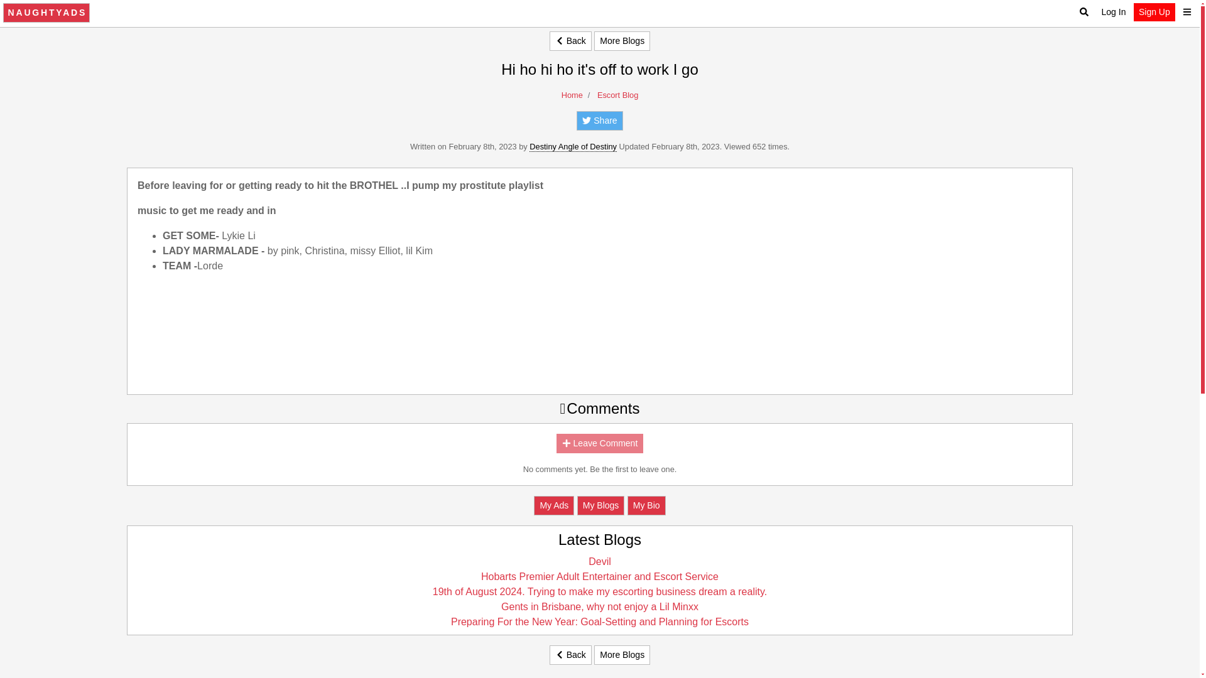 The width and height of the screenshot is (1206, 678). Describe the element at coordinates (599, 121) in the screenshot. I see `Share` at that location.